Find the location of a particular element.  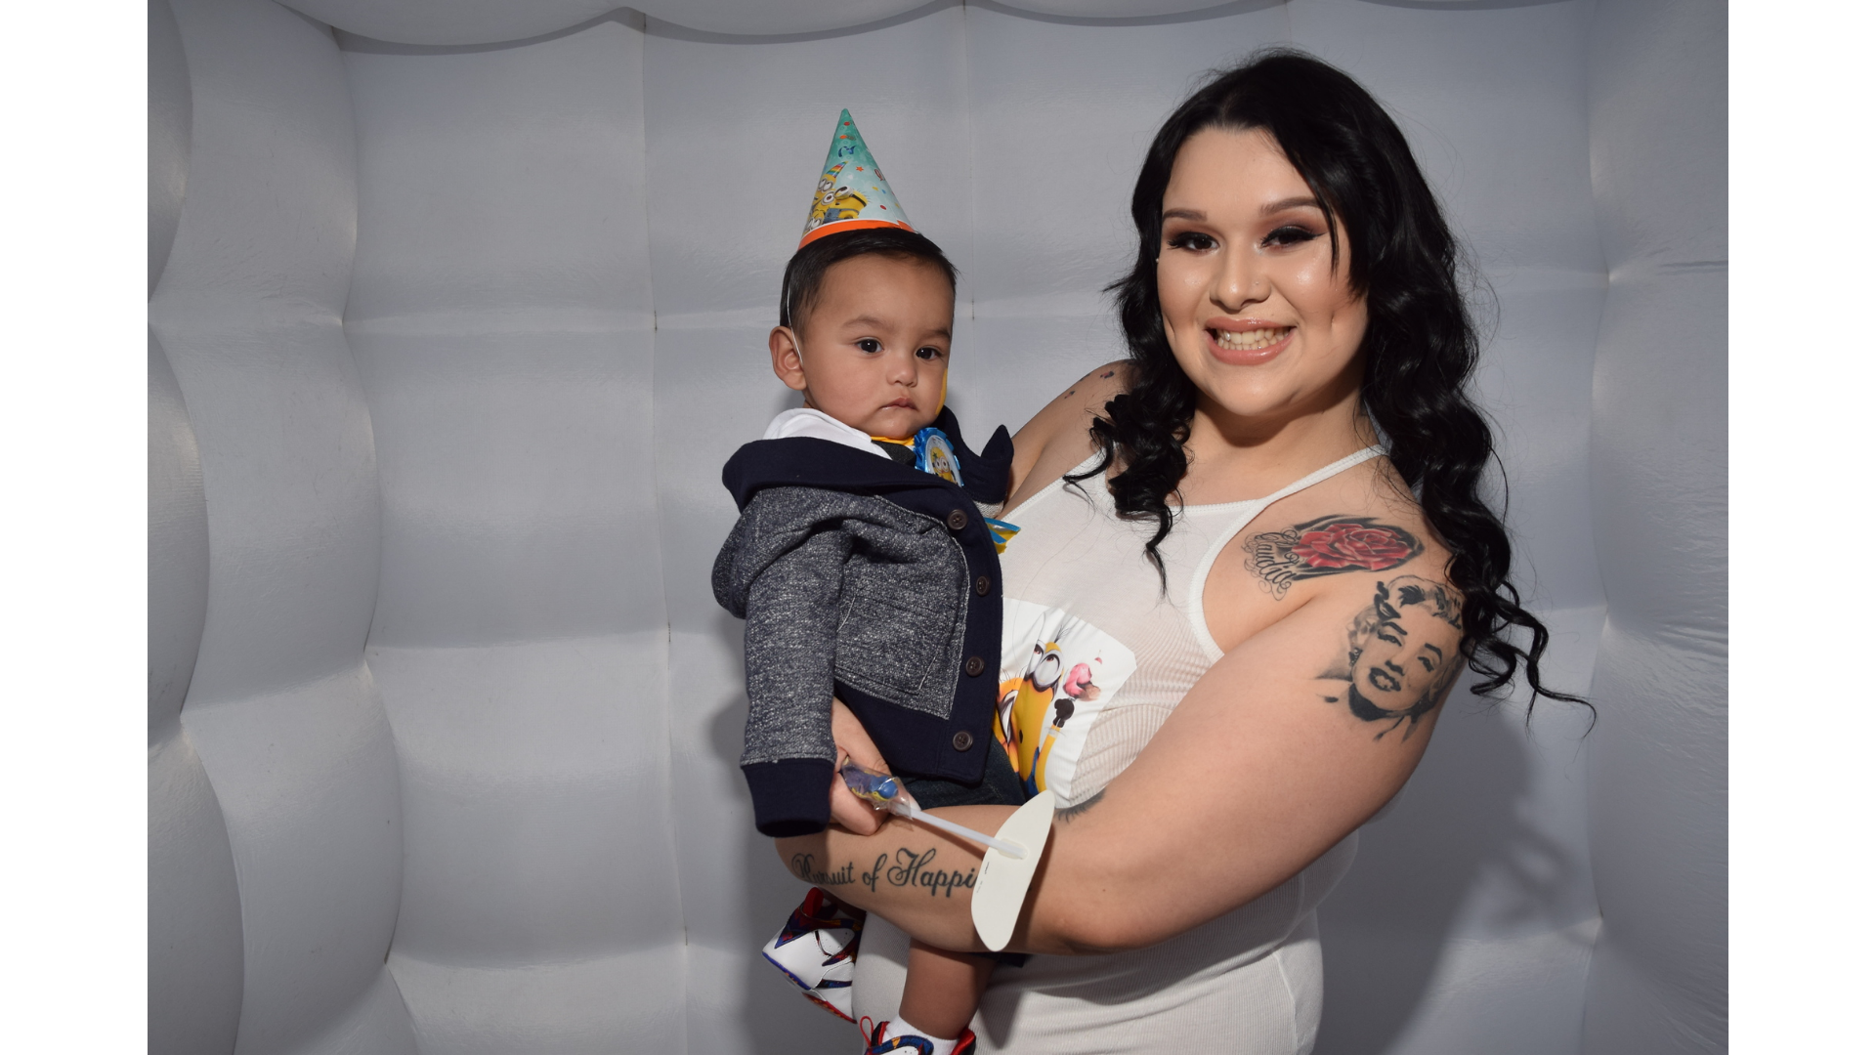

Buy is located at coordinates (1094, 573).